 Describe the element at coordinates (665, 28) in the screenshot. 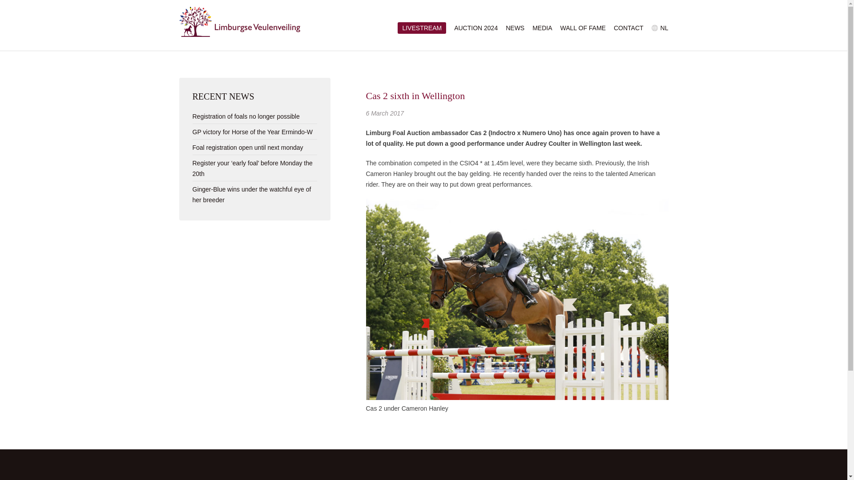

I see `NL` at that location.